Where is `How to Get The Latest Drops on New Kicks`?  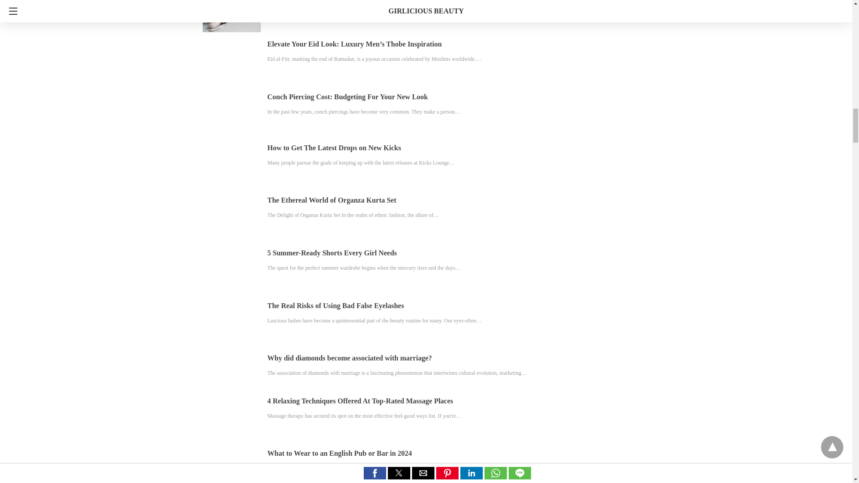 How to Get The Latest Drops on New Kicks is located at coordinates (334, 148).